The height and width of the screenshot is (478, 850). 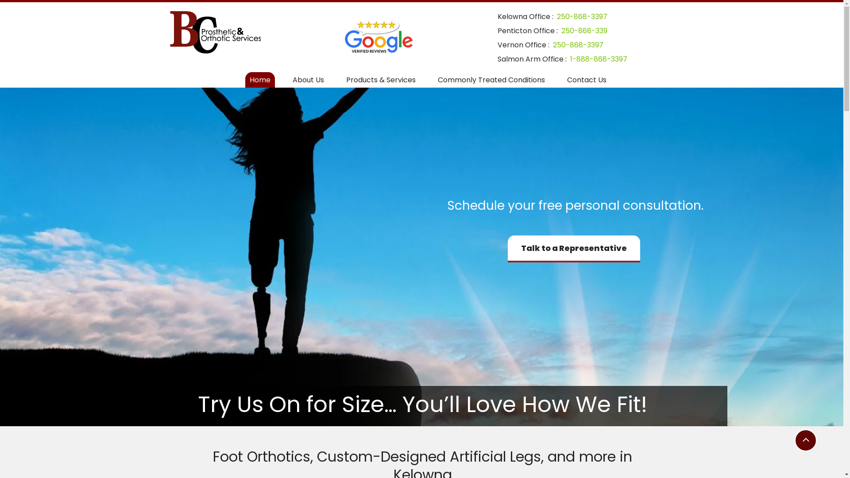 I want to click on BC PROSTHETIC, so click(x=215, y=32).